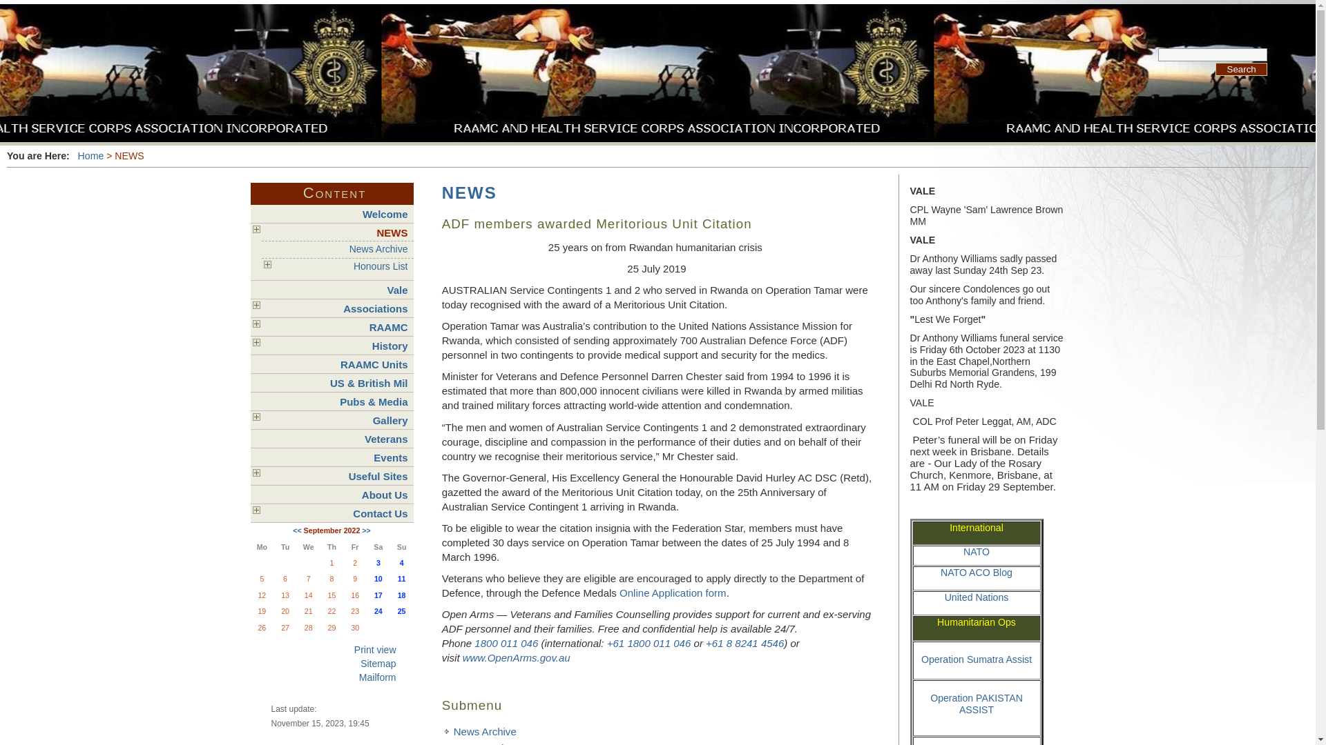 Image resolution: width=1326 pixels, height=745 pixels. What do you see at coordinates (334, 476) in the screenshot?
I see `Useful Sites` at bounding box center [334, 476].